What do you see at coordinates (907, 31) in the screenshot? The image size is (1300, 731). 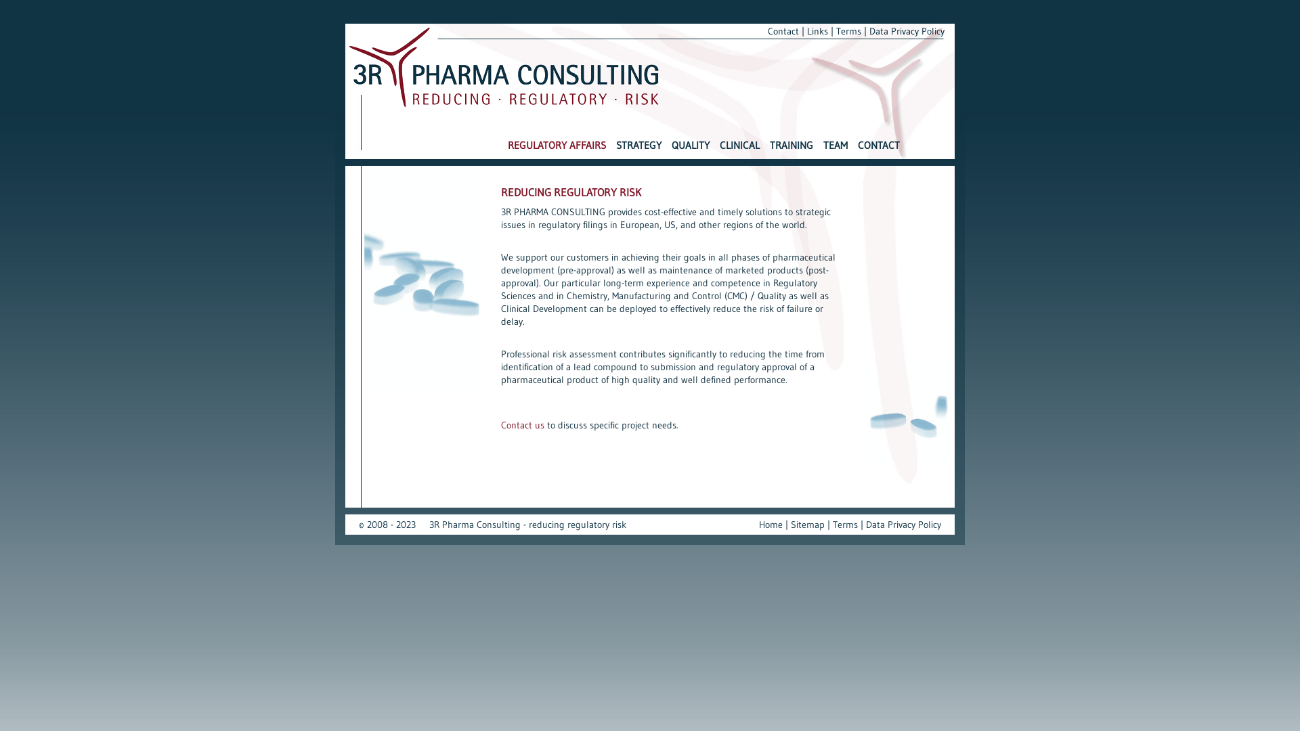 I see `Data Privacy Policy` at bounding box center [907, 31].